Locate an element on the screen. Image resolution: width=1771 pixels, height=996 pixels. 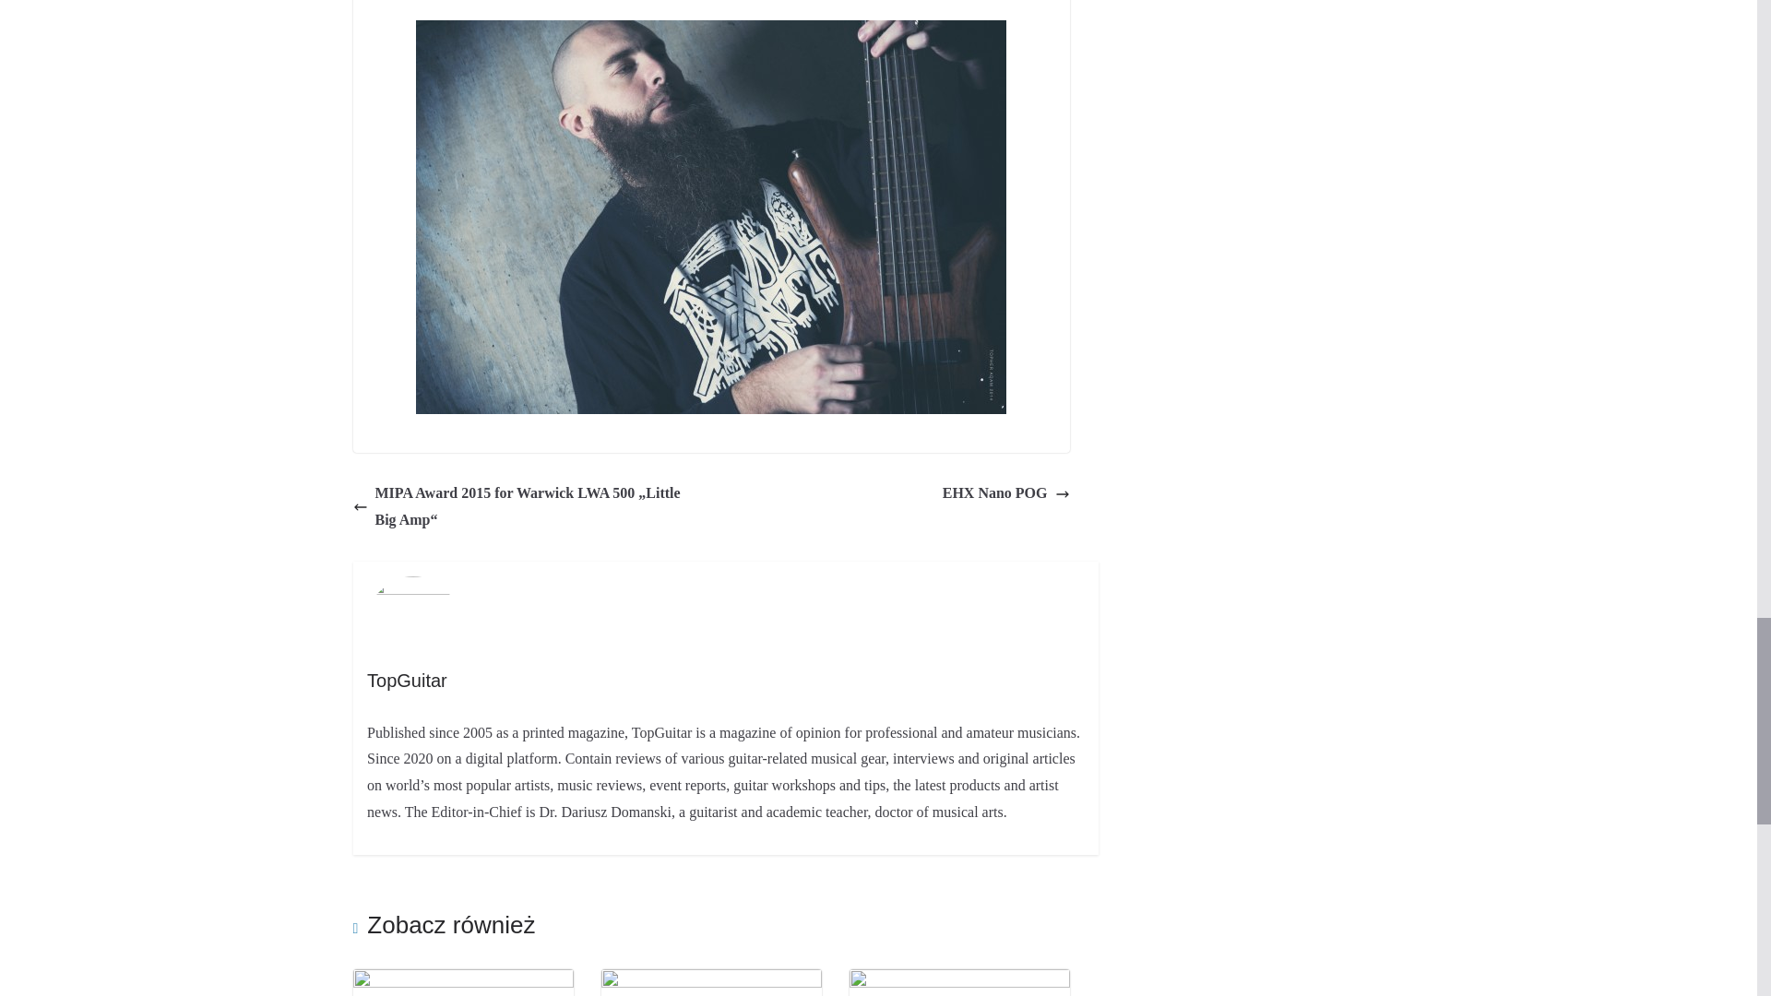
IBANEZ BTB PREMIUM Boutique Basses for everyone is located at coordinates (711, 981).